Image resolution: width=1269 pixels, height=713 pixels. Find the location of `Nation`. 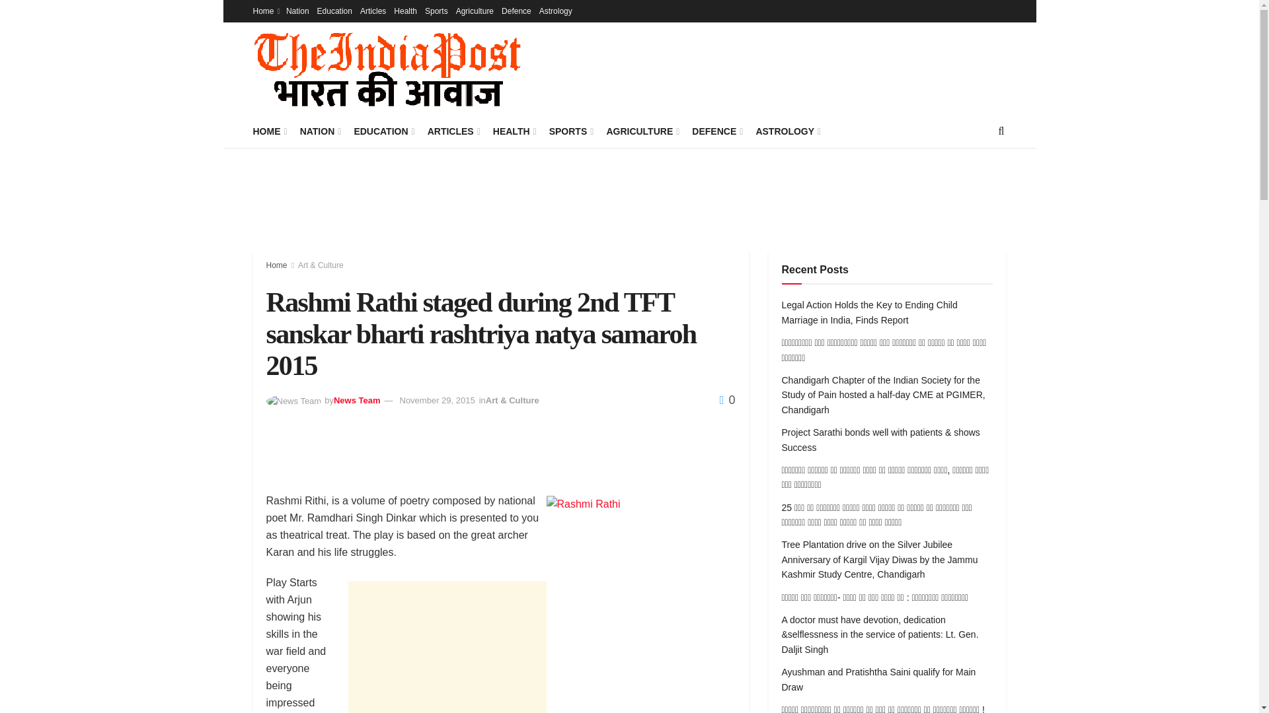

Nation is located at coordinates (297, 11).